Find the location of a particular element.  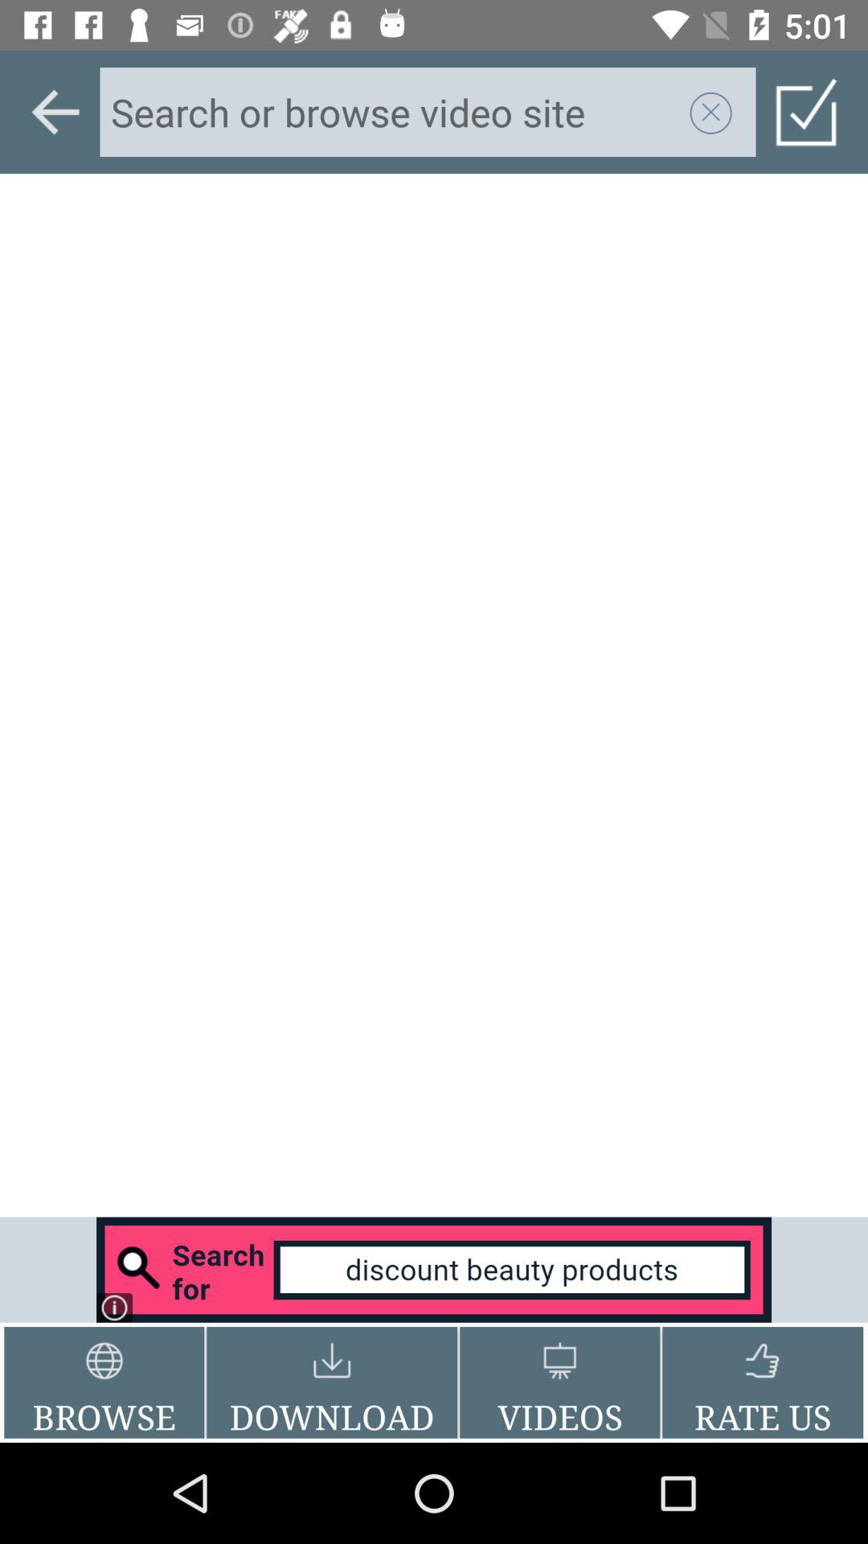

turn off the button next to the browse is located at coordinates (332, 1382).